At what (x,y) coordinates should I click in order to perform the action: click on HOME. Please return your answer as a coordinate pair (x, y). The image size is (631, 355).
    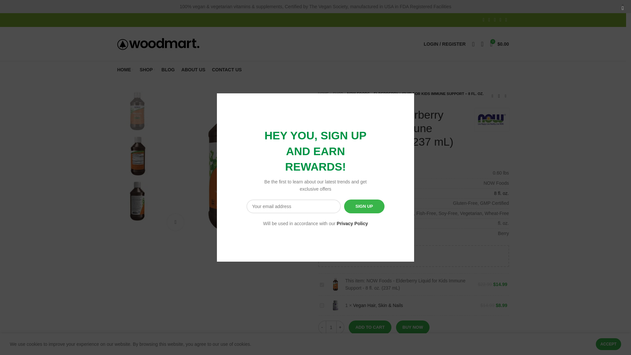
    Looking at the image, I should click on (125, 70).